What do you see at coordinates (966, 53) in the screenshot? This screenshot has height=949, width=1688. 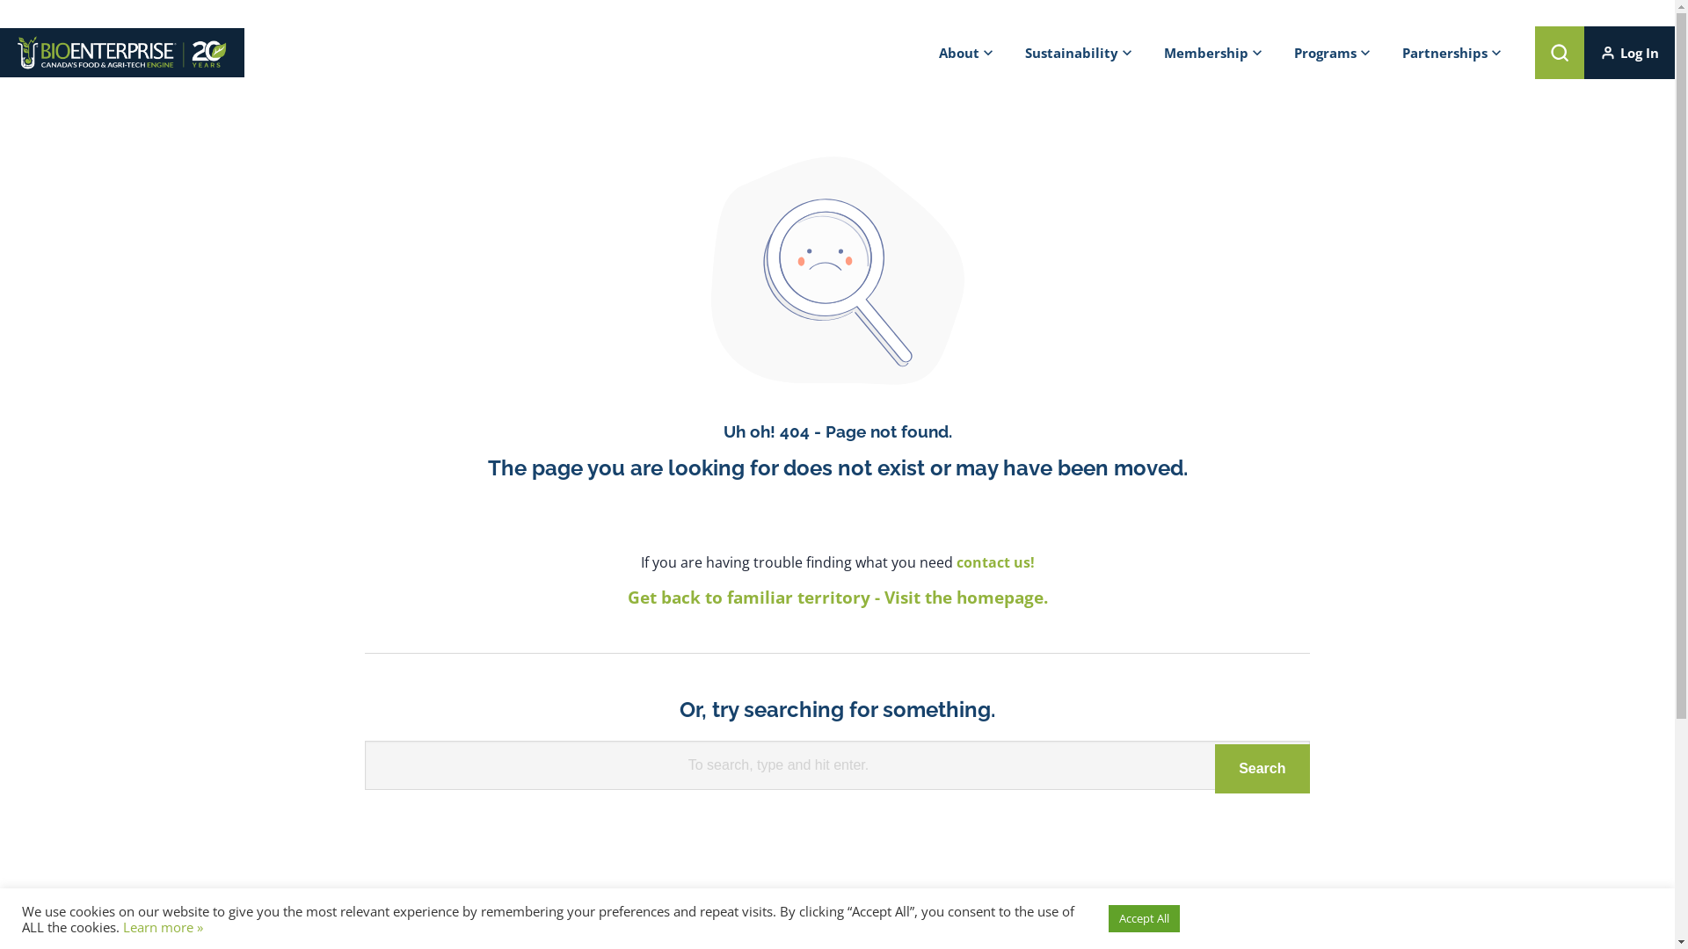 I see `About` at bounding box center [966, 53].